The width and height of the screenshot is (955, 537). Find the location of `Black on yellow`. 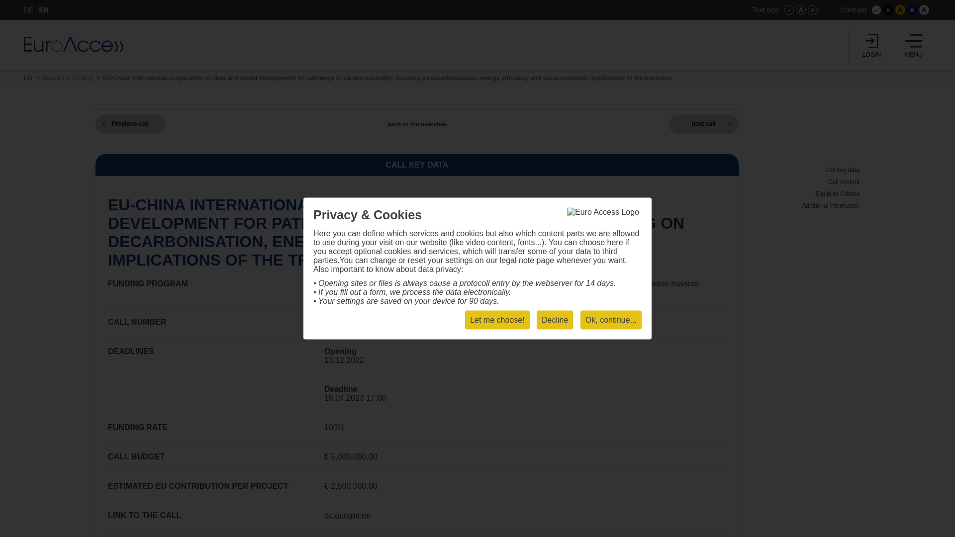

Black on yellow is located at coordinates (900, 10).